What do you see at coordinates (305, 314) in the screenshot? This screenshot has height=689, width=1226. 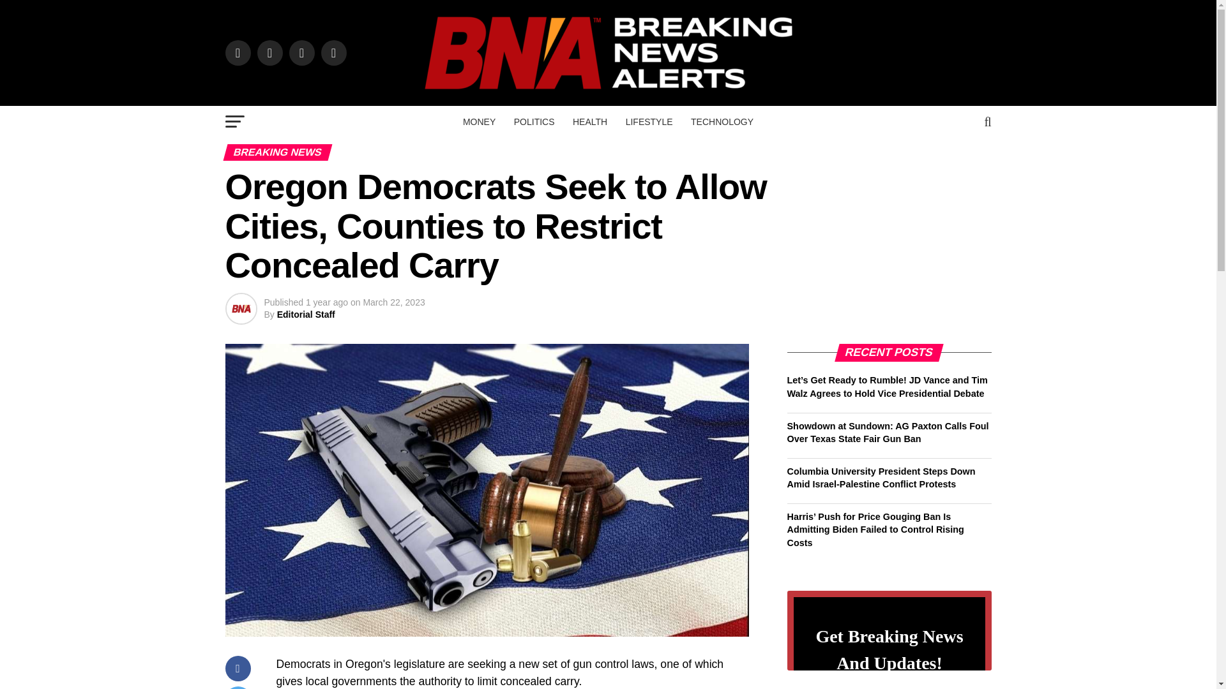 I see `Editorial Staff` at bounding box center [305, 314].